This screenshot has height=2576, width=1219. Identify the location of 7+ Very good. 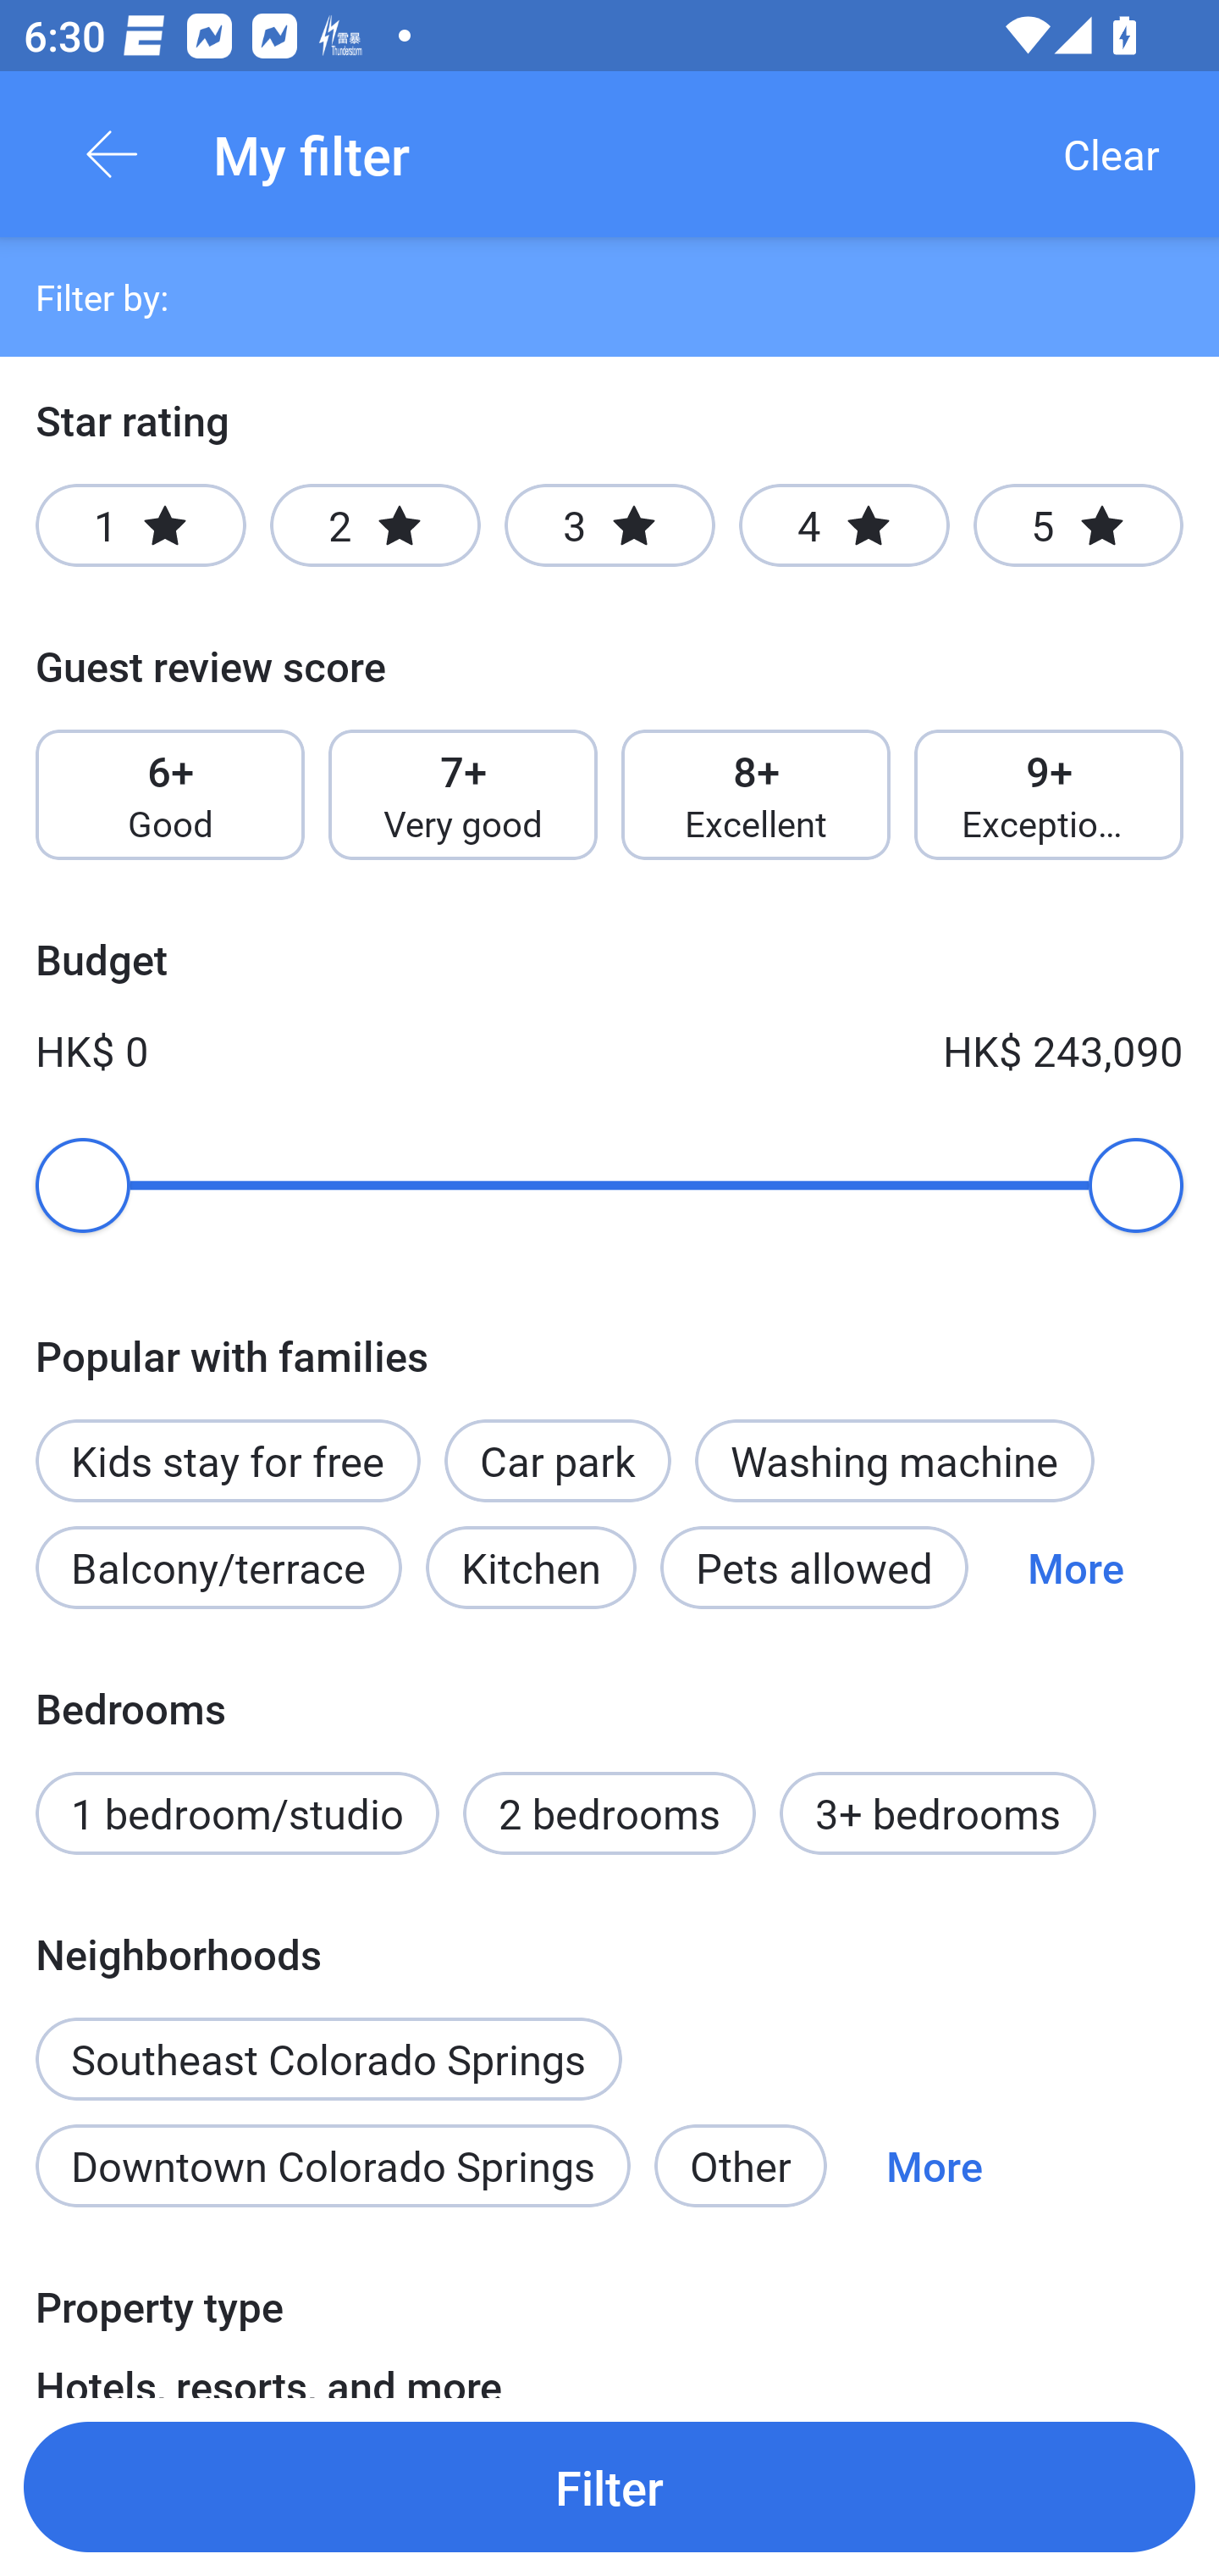
(462, 795).